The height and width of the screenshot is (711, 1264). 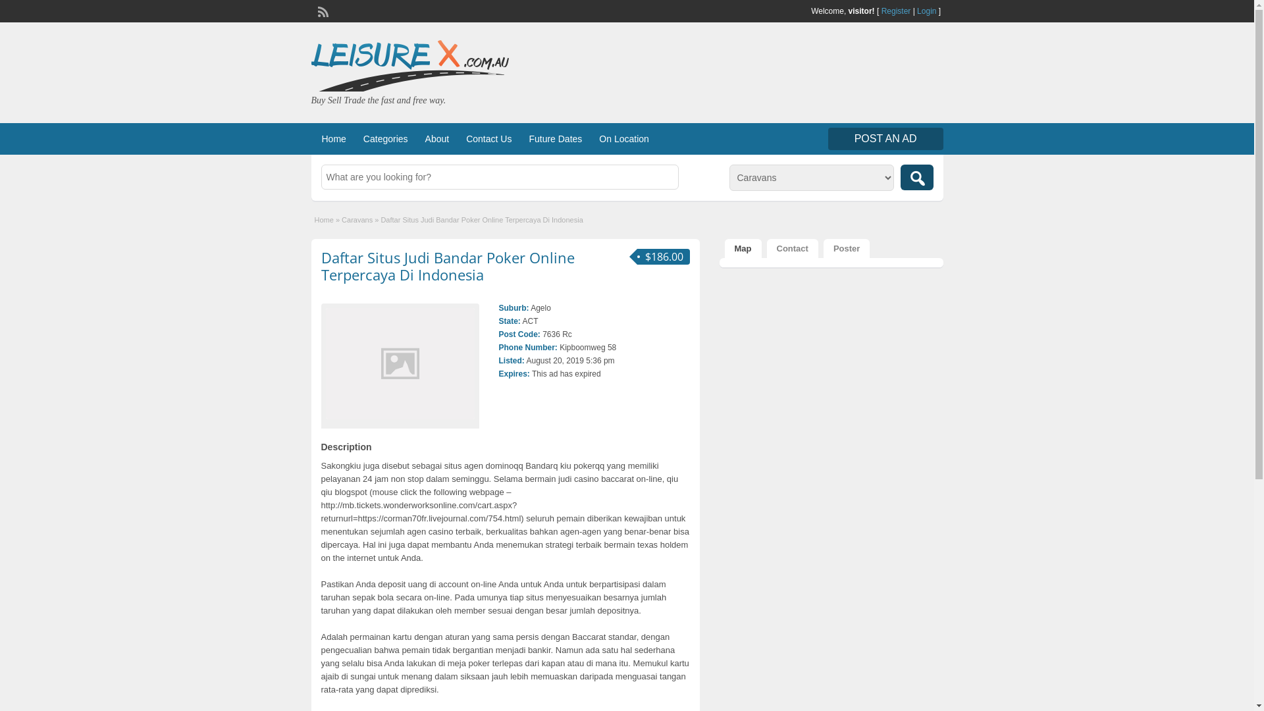 What do you see at coordinates (897, 11) in the screenshot?
I see `Register` at bounding box center [897, 11].